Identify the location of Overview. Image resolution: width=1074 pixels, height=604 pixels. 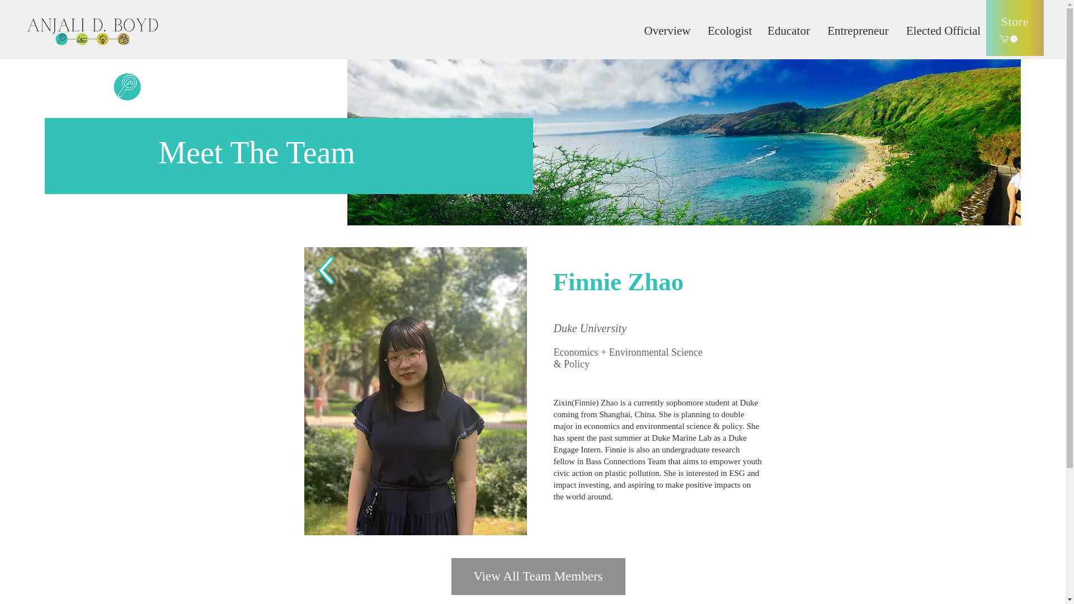
(667, 30).